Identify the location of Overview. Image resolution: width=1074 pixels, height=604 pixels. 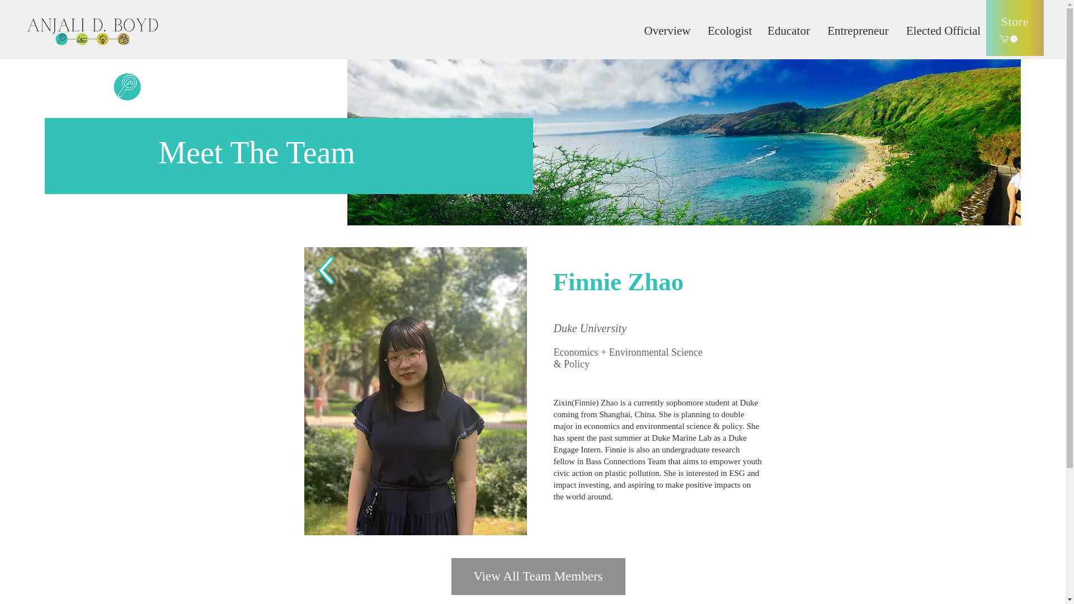
(667, 30).